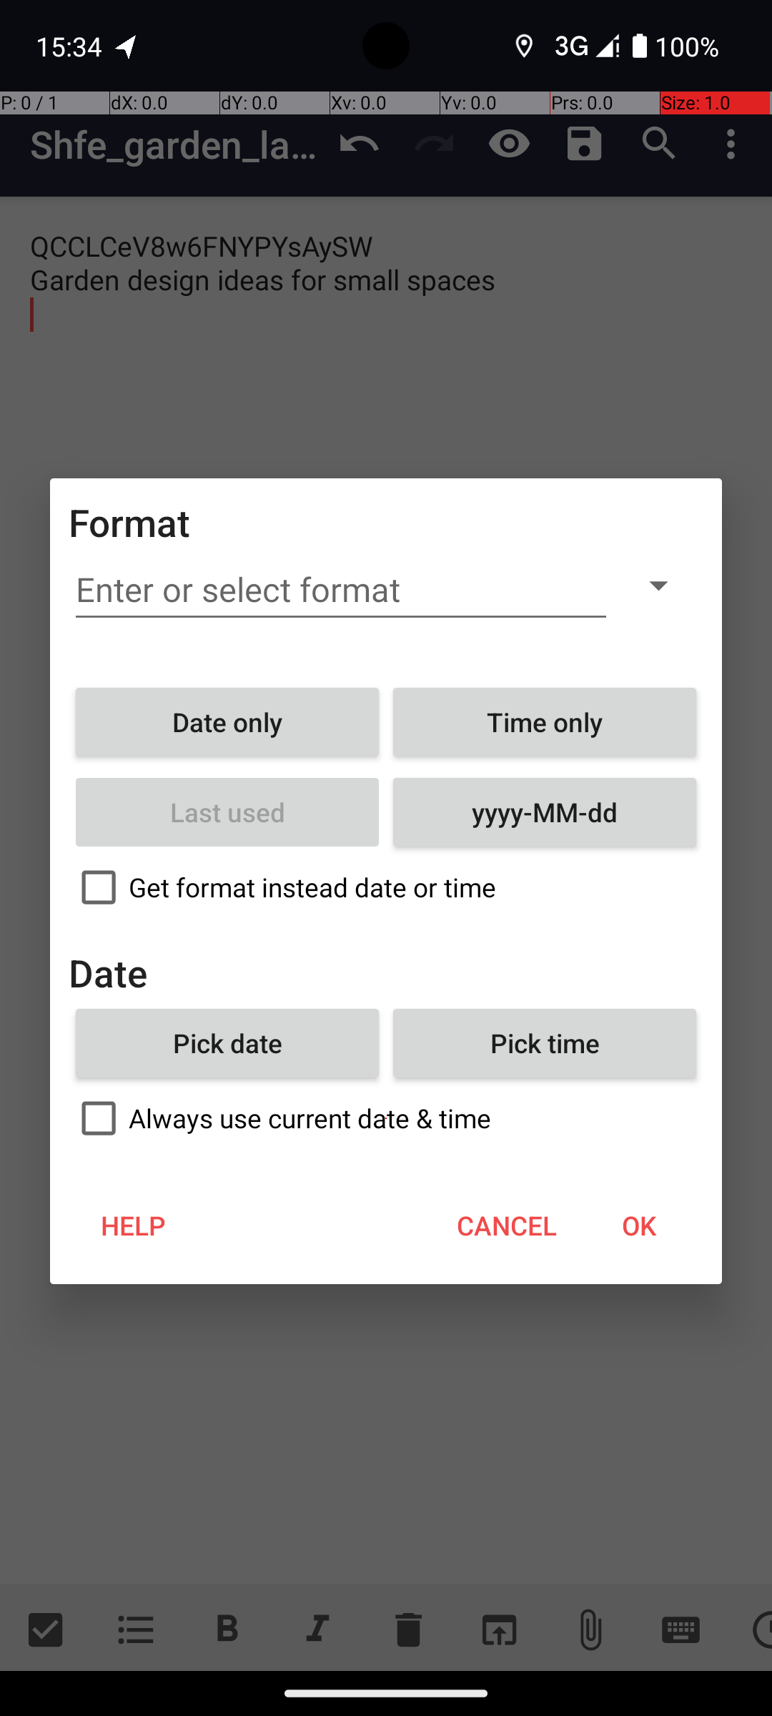  I want to click on HELP, so click(133, 1226).